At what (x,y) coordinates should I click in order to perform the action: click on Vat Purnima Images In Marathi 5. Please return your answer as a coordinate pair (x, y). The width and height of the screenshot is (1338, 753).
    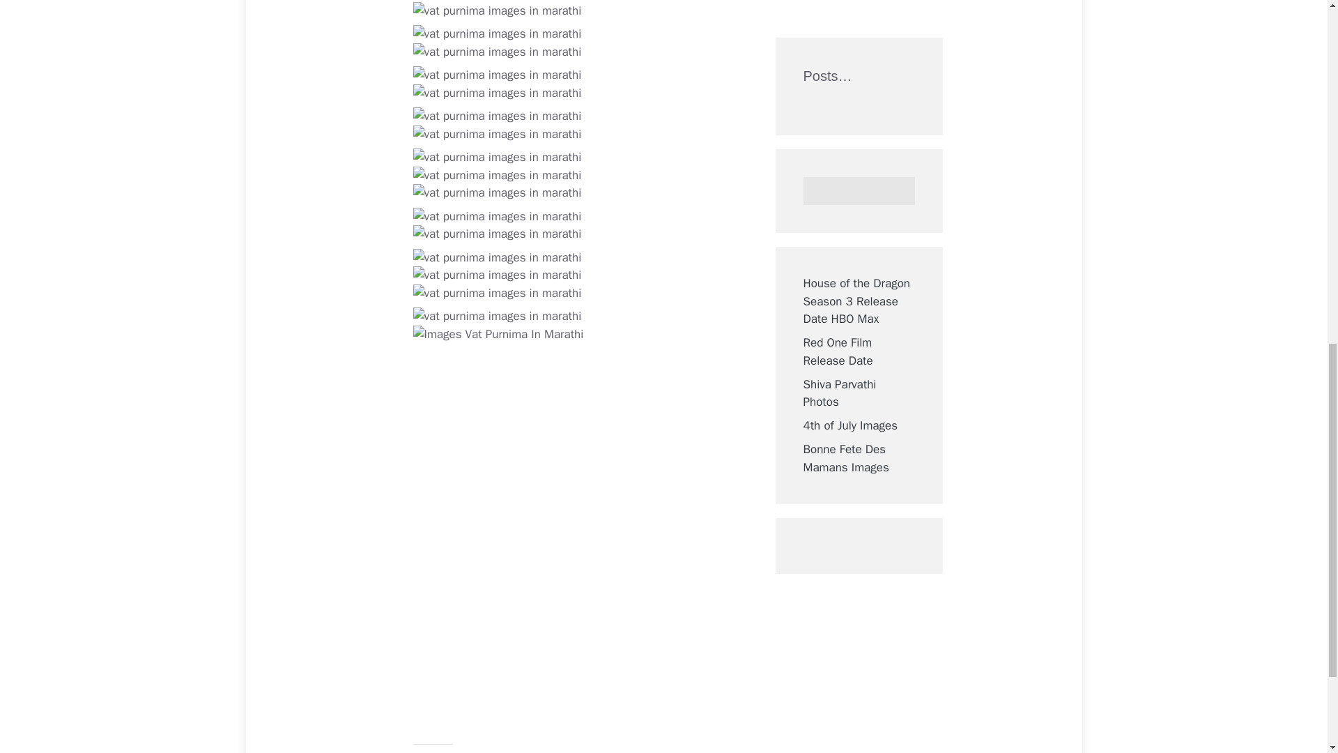
    Looking at the image, I should click on (496, 11).